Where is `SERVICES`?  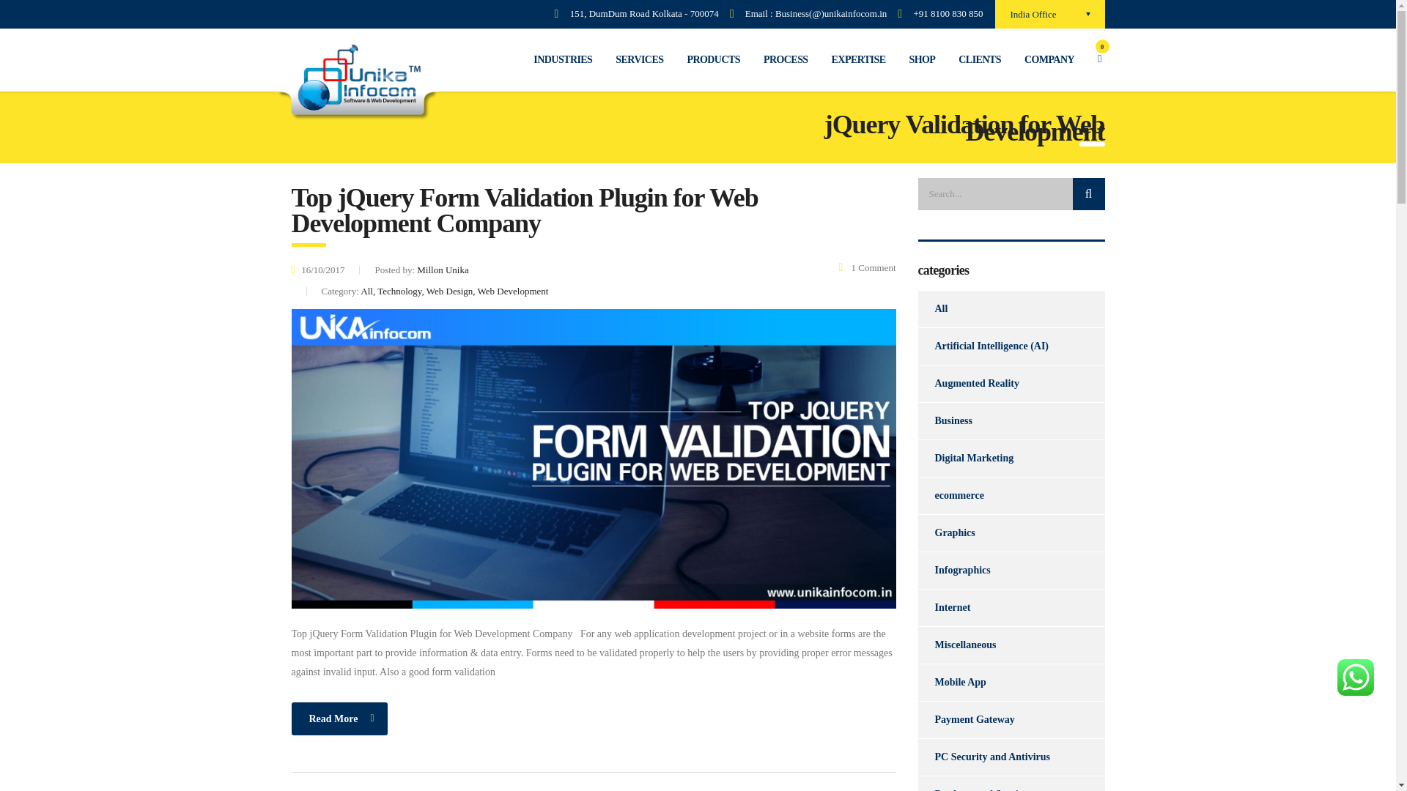
SERVICES is located at coordinates (639, 59).